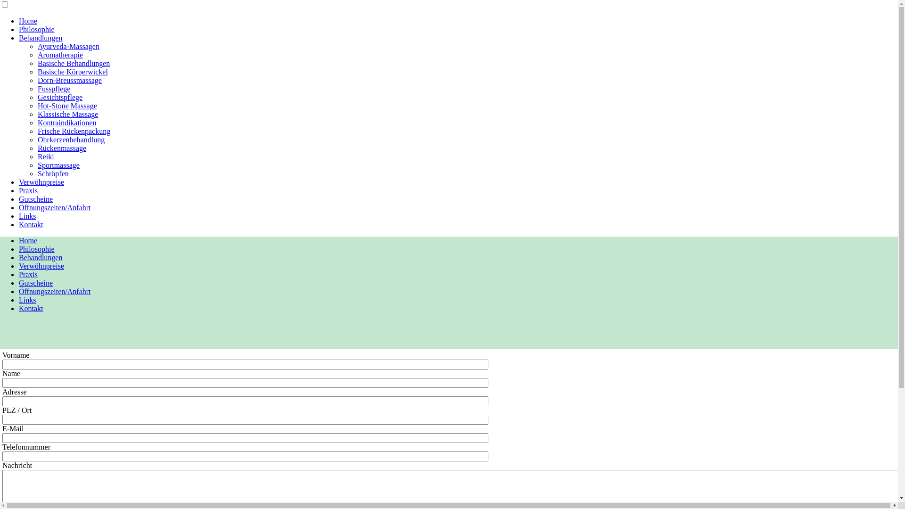  Describe the element at coordinates (54, 89) in the screenshot. I see `Fusspflege` at that location.